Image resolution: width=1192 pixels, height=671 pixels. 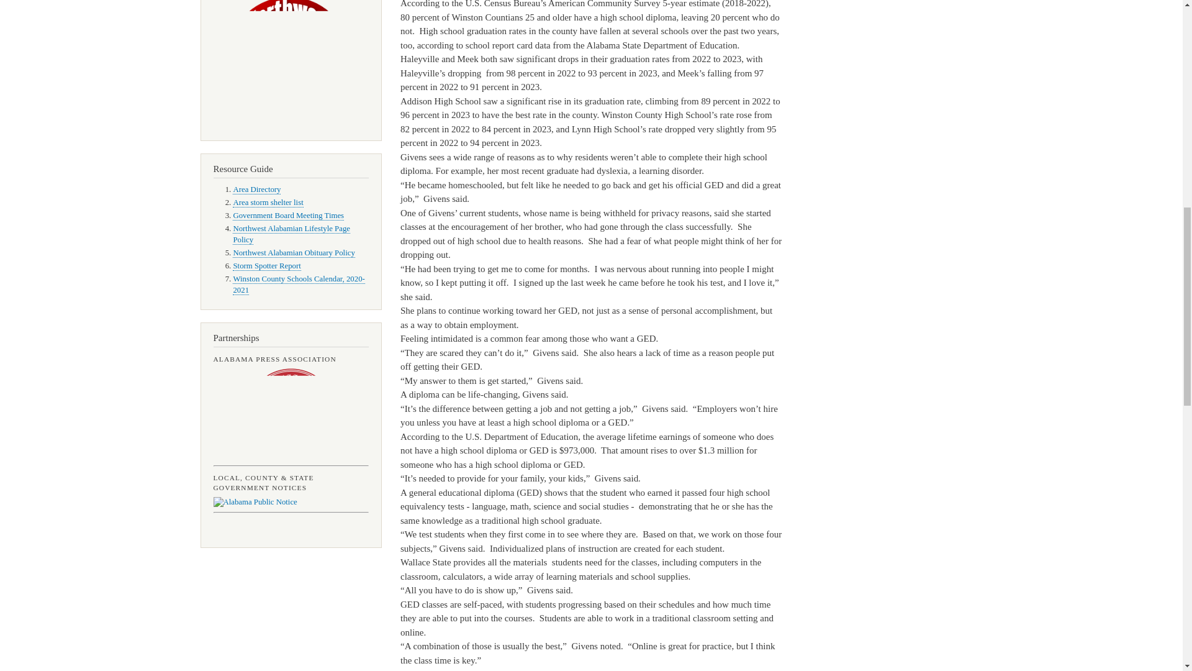 I want to click on Area storm shelter list, so click(x=267, y=203).